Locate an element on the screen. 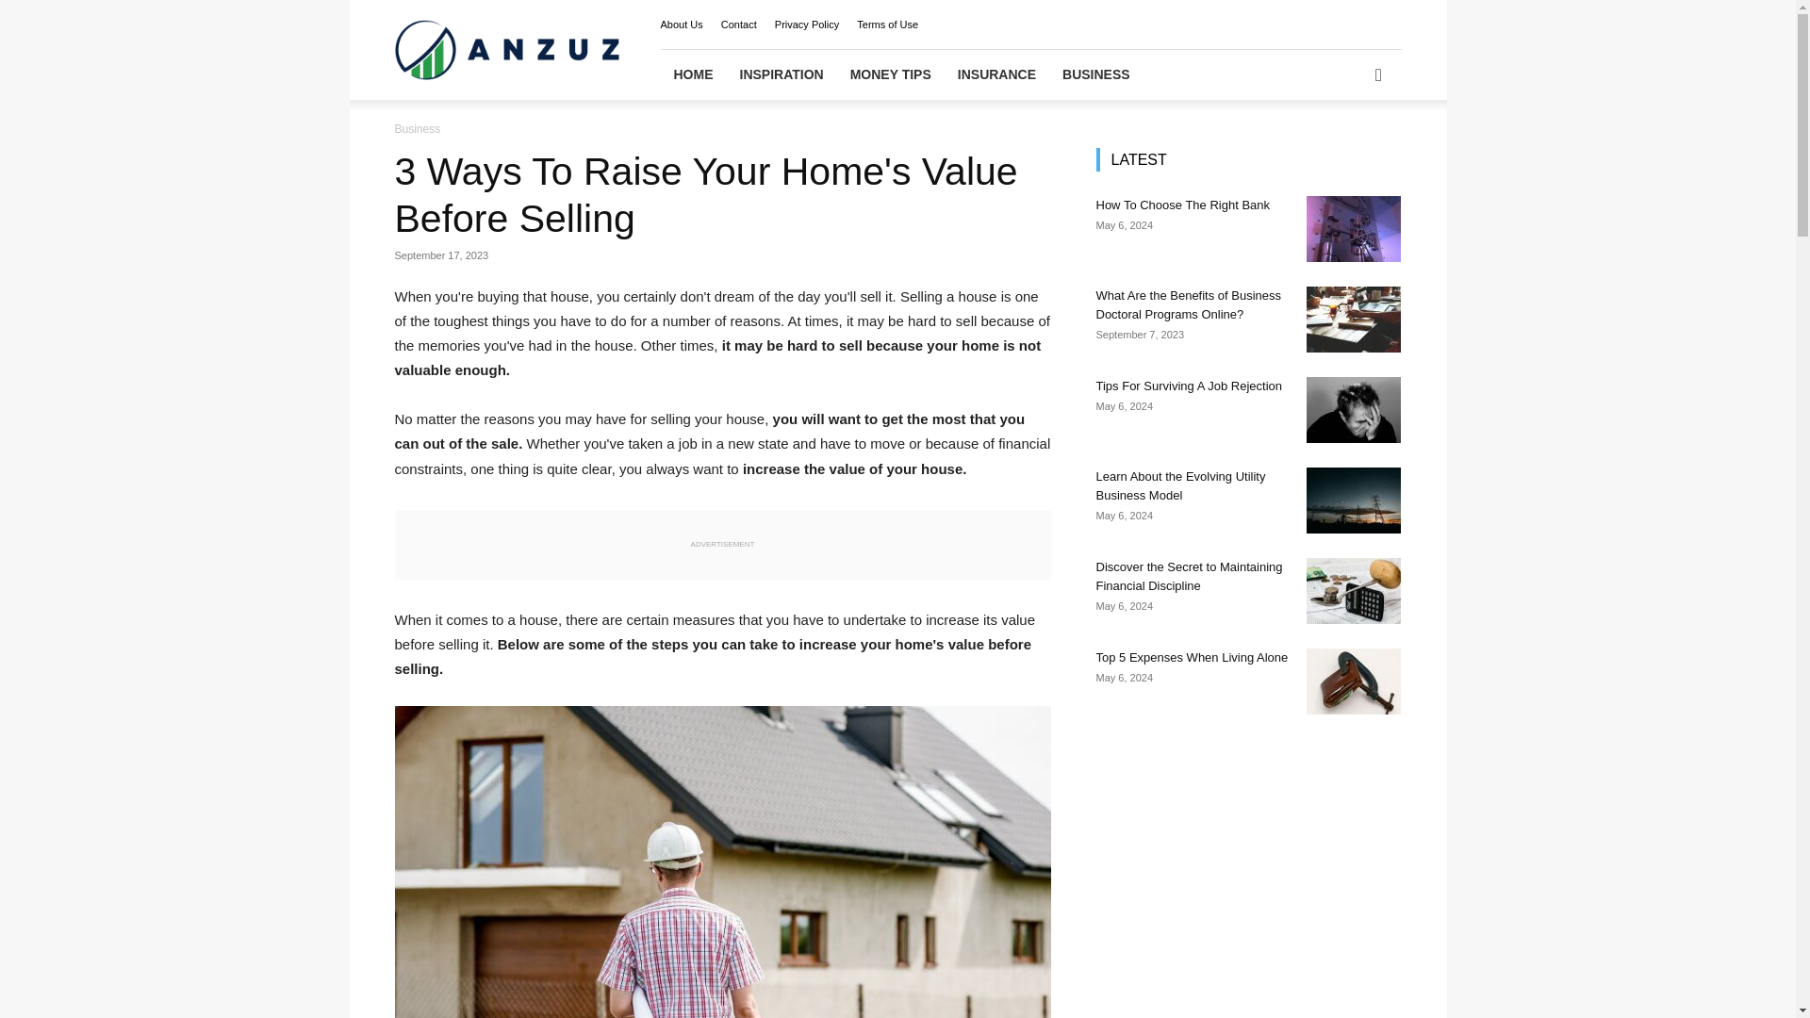 Image resolution: width=1810 pixels, height=1018 pixels. Search is located at coordinates (1348, 153).